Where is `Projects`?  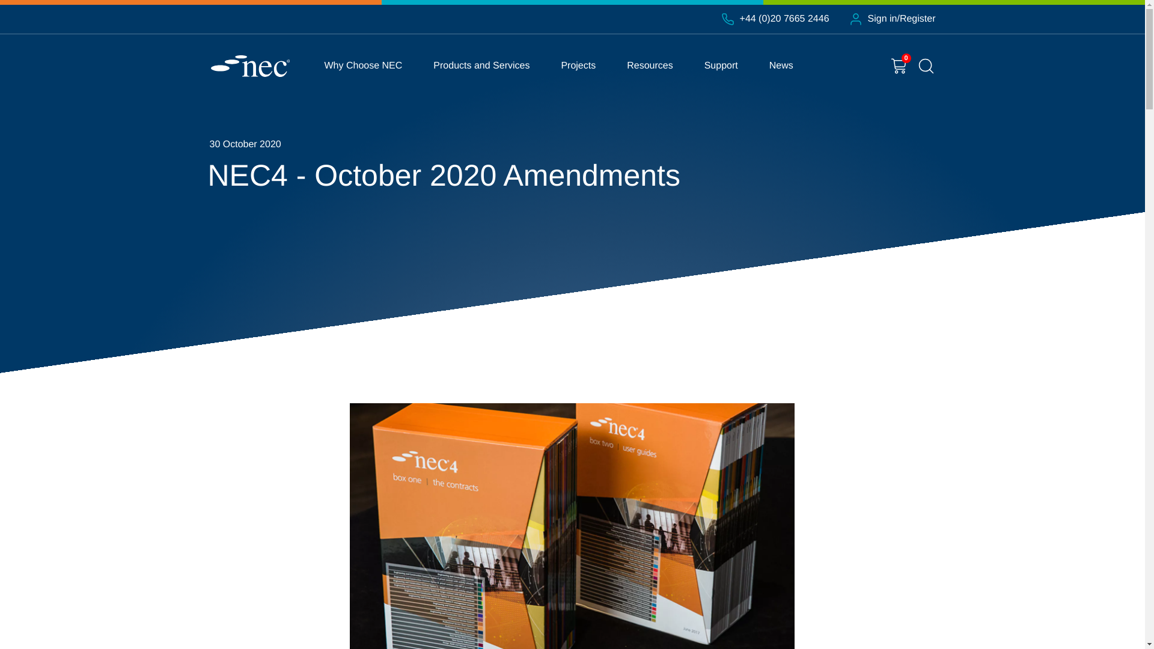 Projects is located at coordinates (578, 66).